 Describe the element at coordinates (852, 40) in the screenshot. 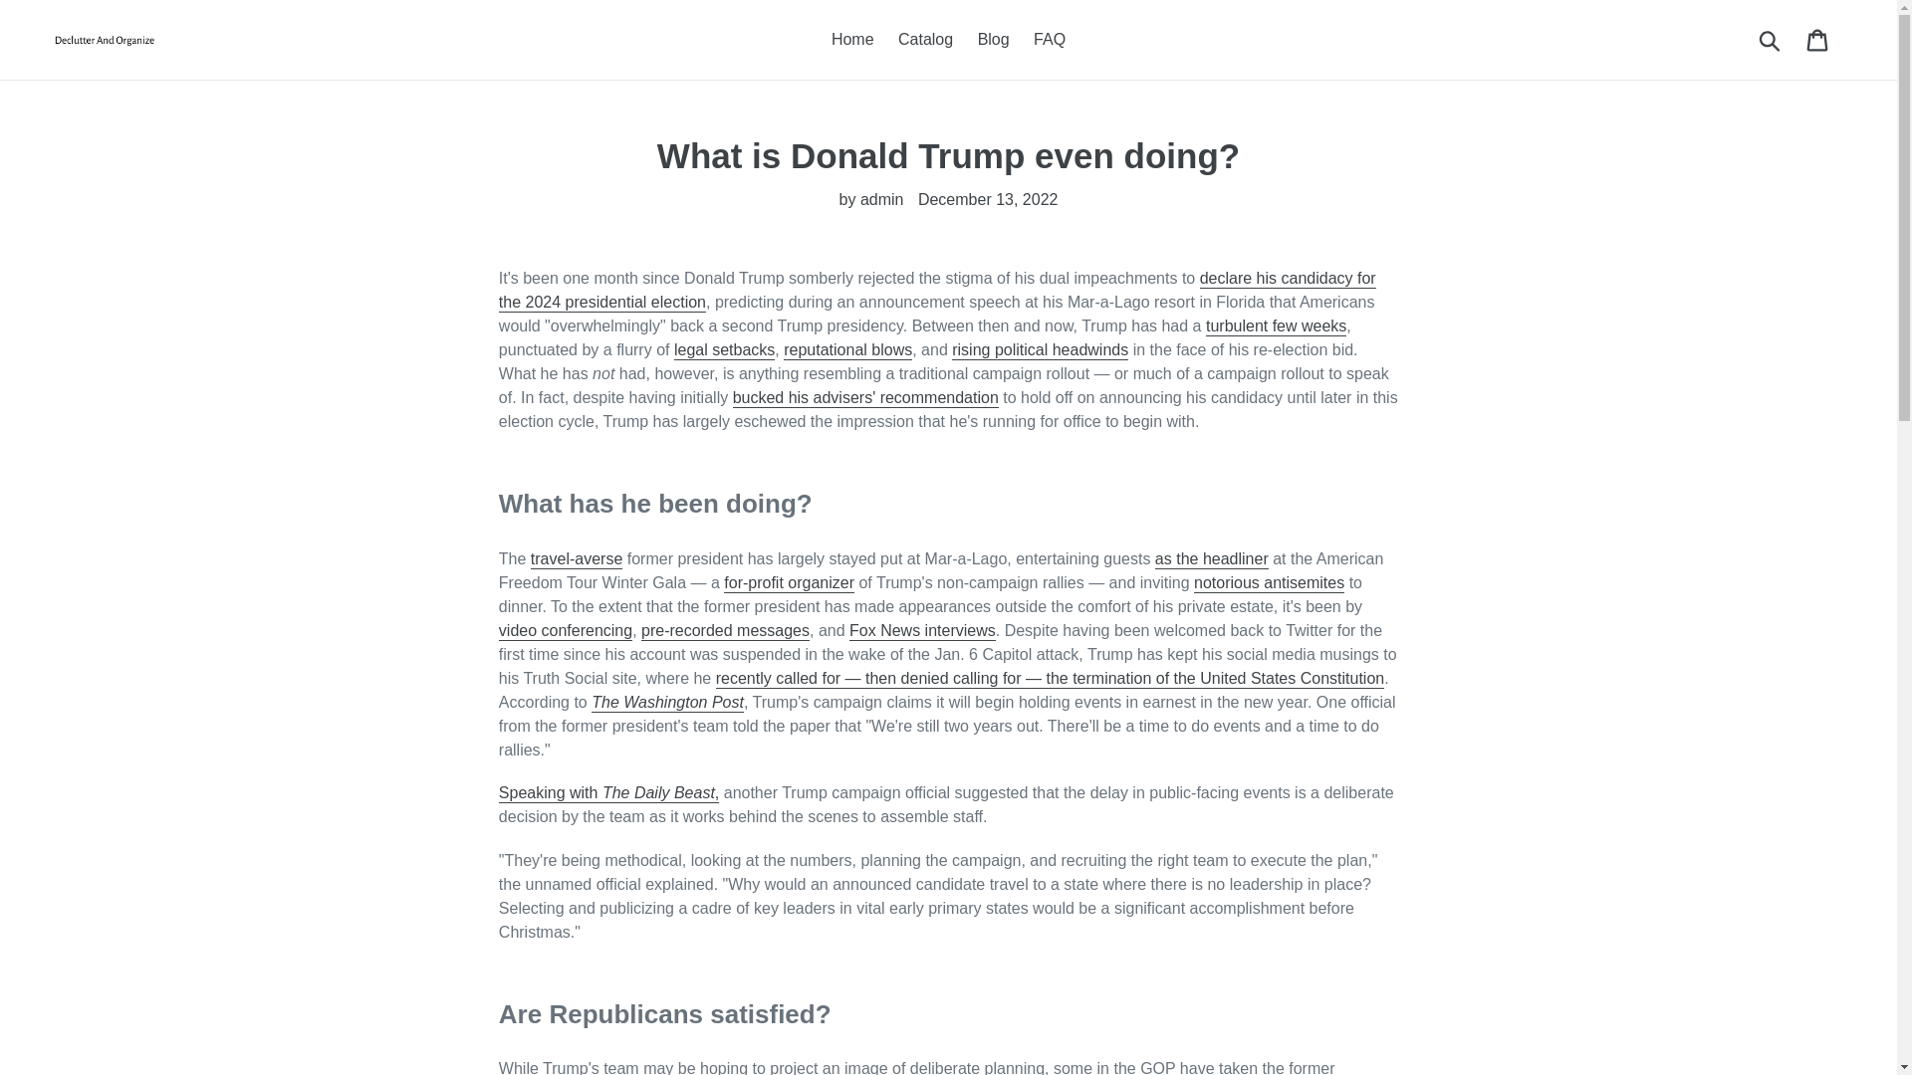

I see `Home` at that location.